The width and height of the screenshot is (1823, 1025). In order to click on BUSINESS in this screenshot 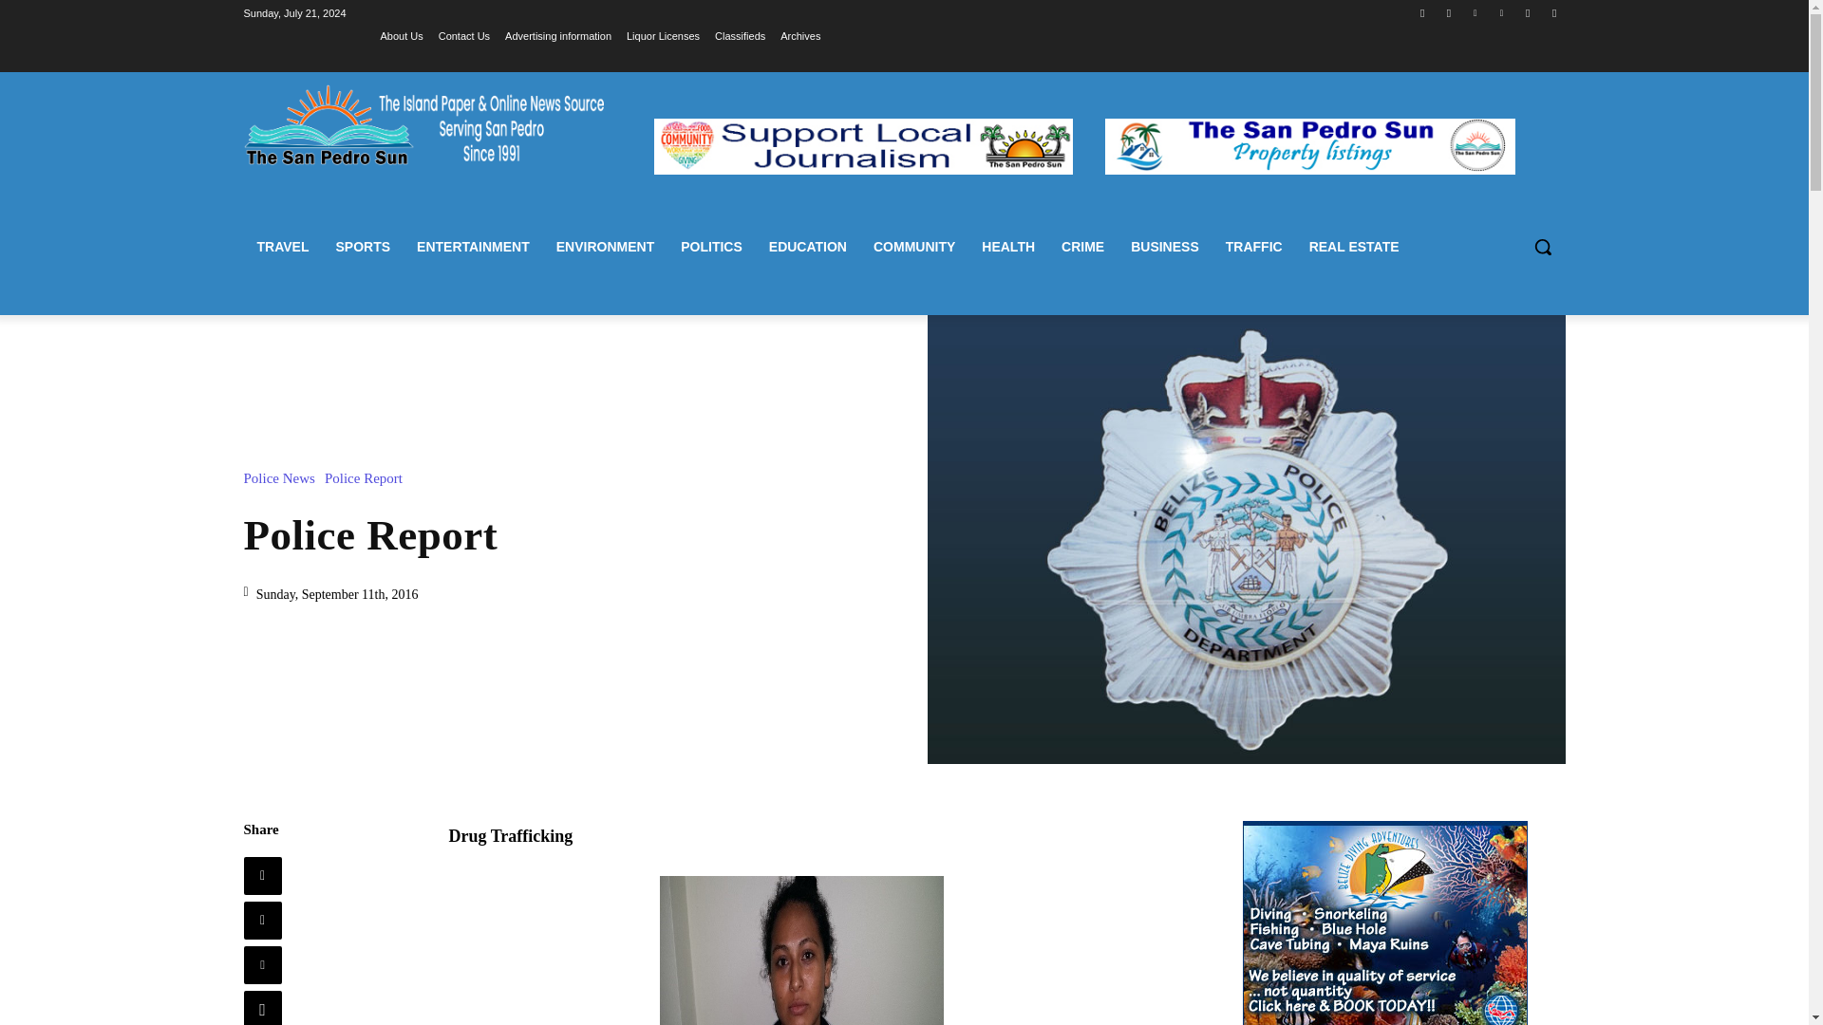, I will do `click(1164, 247)`.